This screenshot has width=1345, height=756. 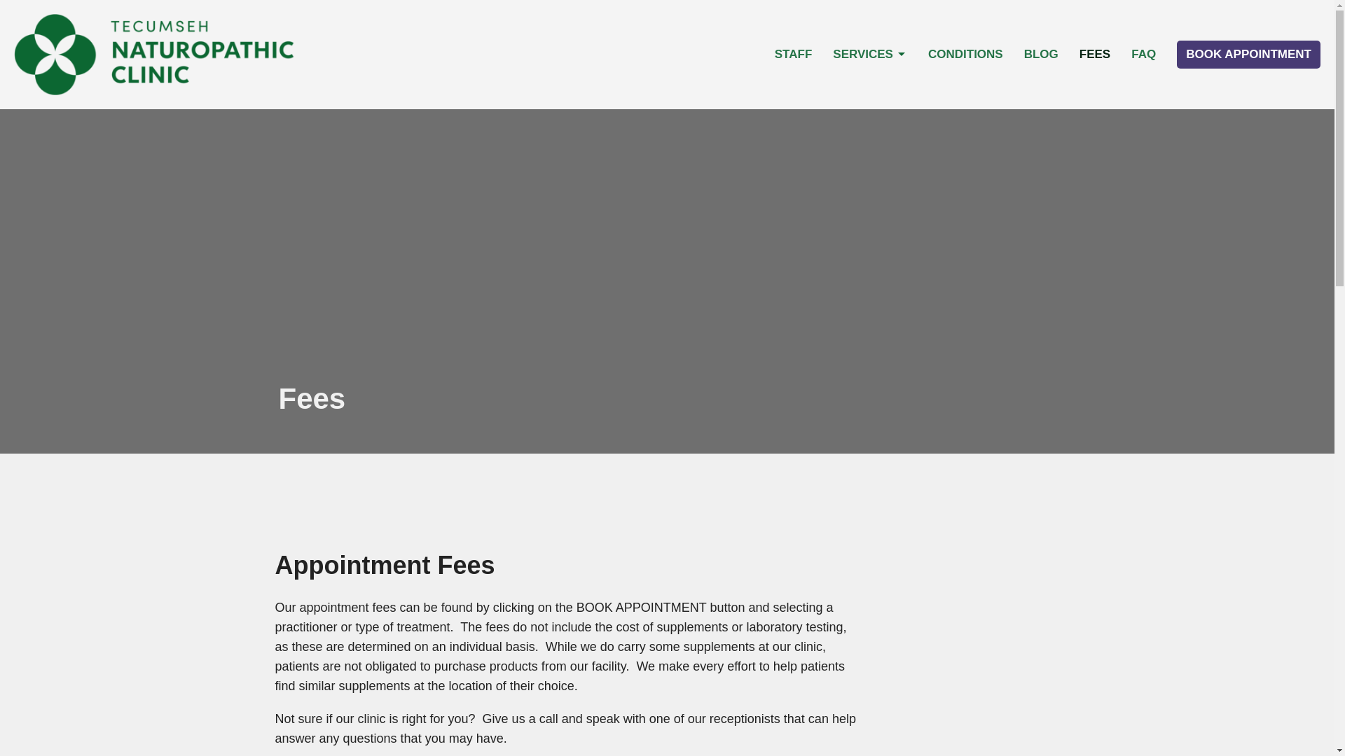 What do you see at coordinates (965, 55) in the screenshot?
I see `CONDITIONS` at bounding box center [965, 55].